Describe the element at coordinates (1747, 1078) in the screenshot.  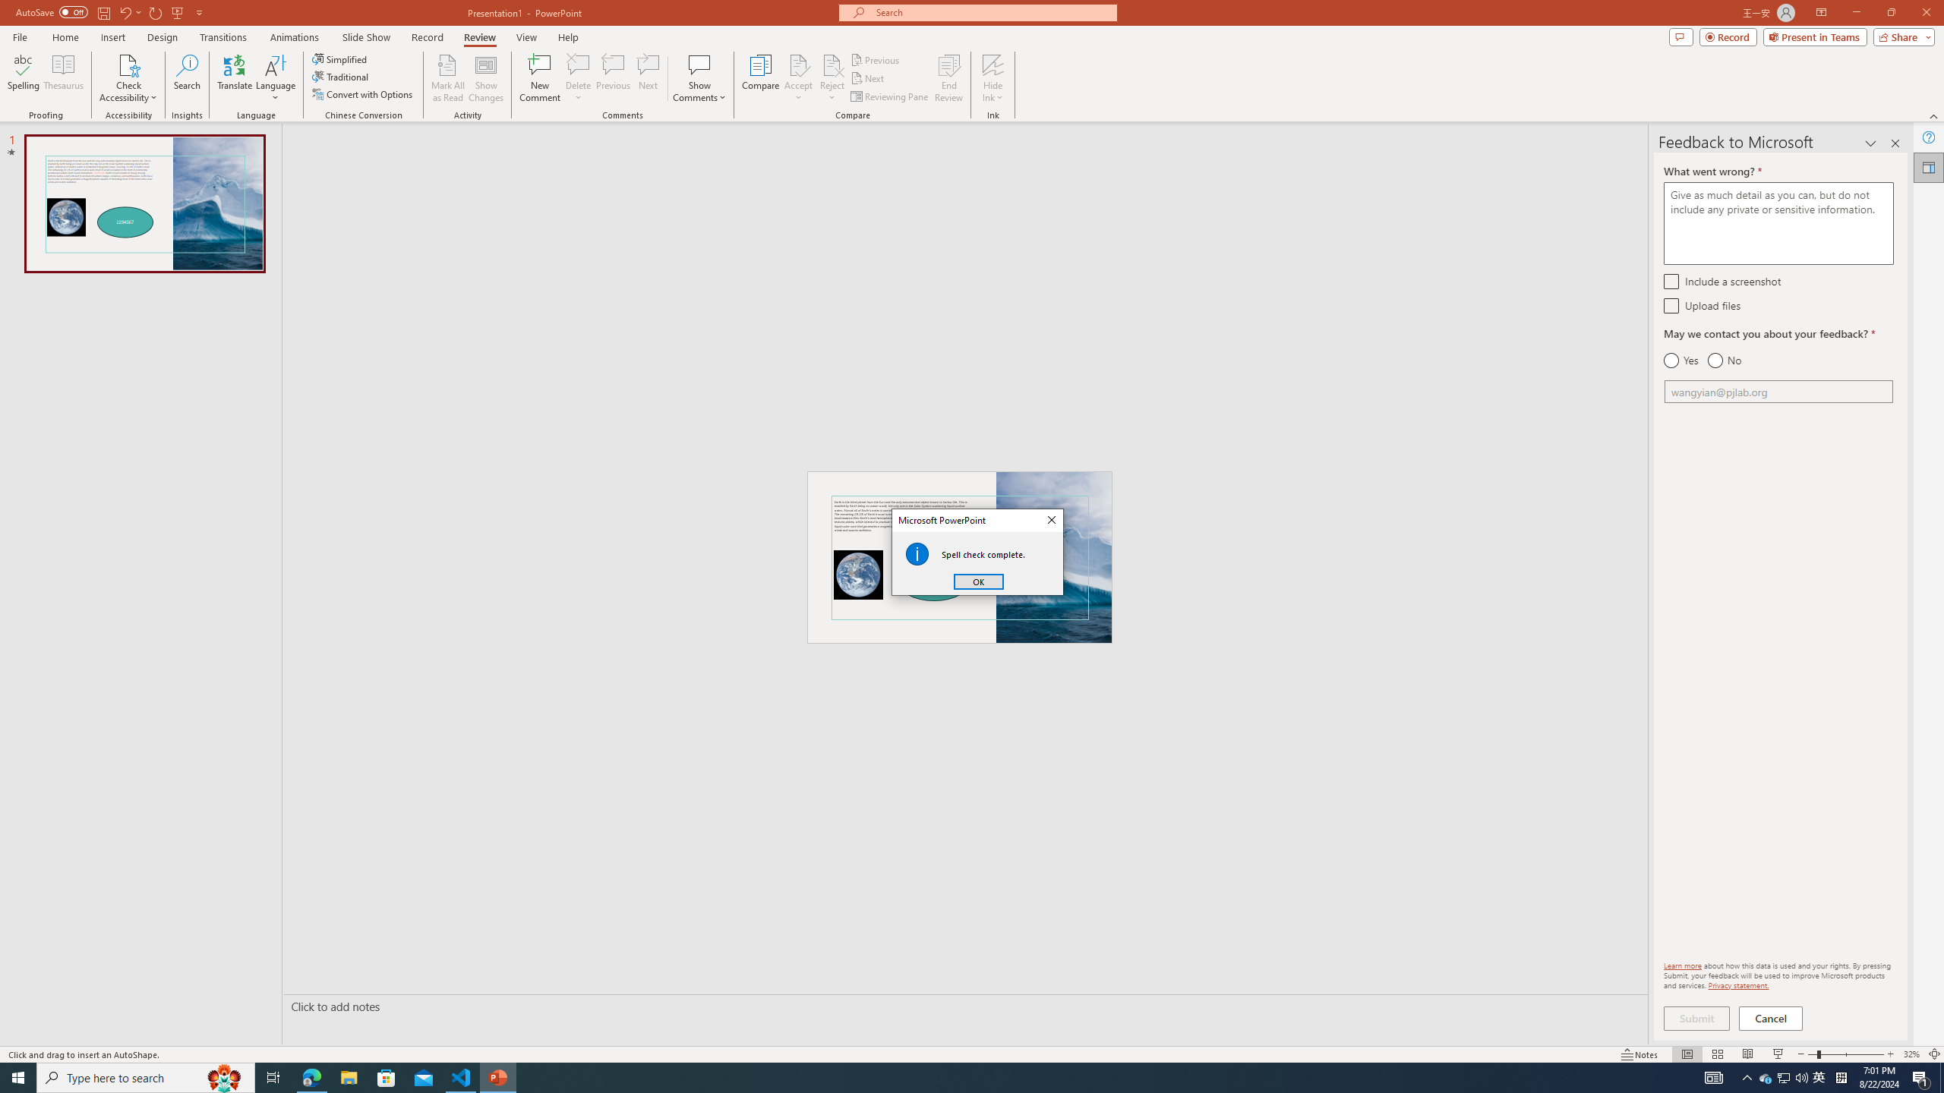
I see `Notification Chevron` at that location.